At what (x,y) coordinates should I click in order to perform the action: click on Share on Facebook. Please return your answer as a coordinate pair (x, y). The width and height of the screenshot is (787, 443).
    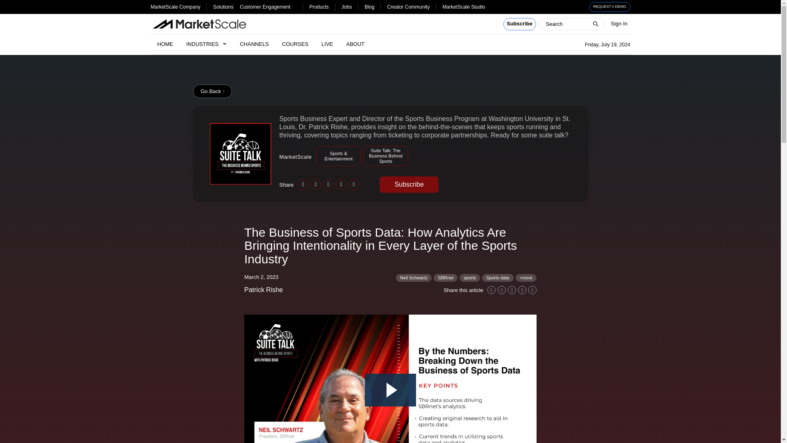
    Looking at the image, I should click on (328, 185).